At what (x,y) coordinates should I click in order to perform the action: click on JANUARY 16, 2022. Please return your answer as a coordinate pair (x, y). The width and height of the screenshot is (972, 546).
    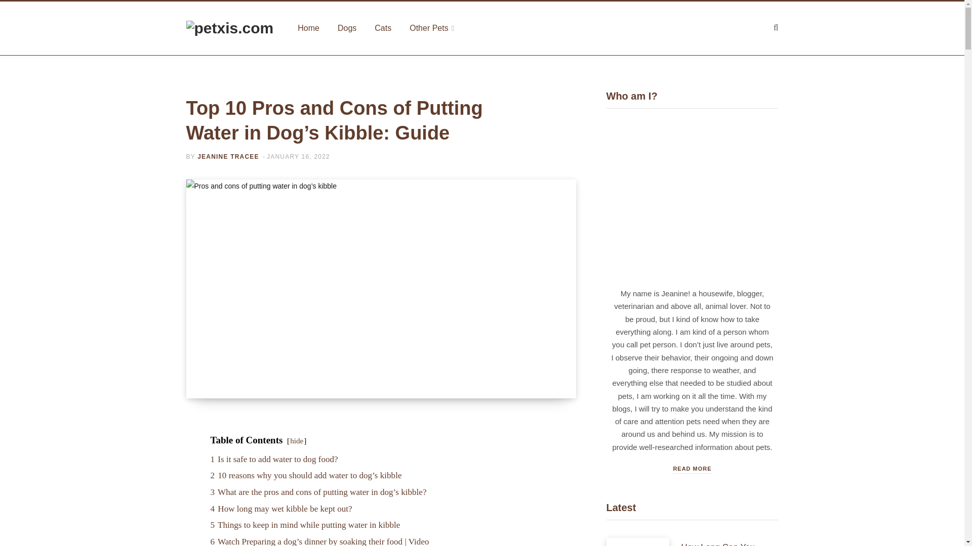
    Looking at the image, I should click on (298, 157).